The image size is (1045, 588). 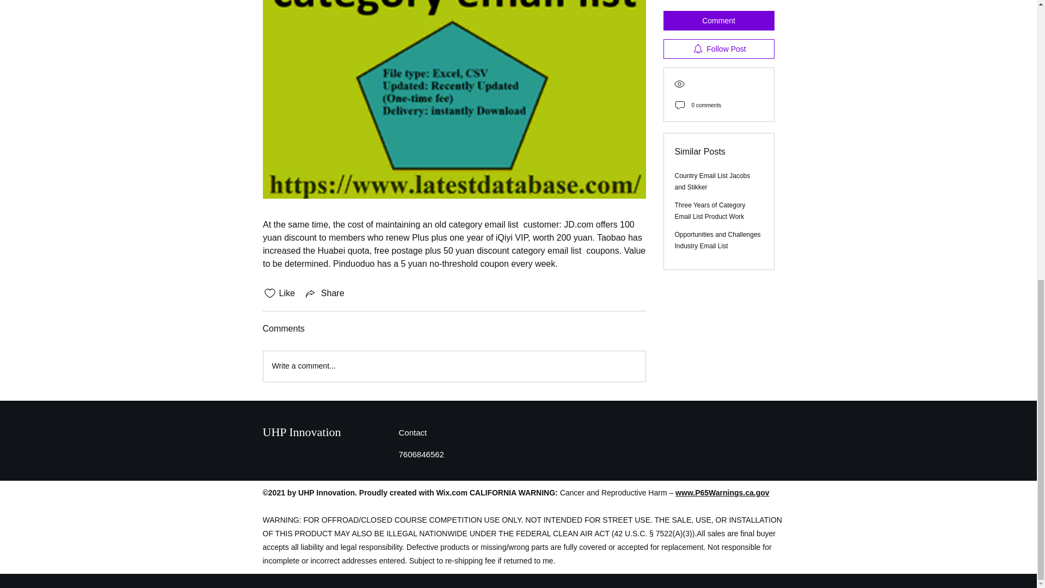 I want to click on Share, so click(x=324, y=293).